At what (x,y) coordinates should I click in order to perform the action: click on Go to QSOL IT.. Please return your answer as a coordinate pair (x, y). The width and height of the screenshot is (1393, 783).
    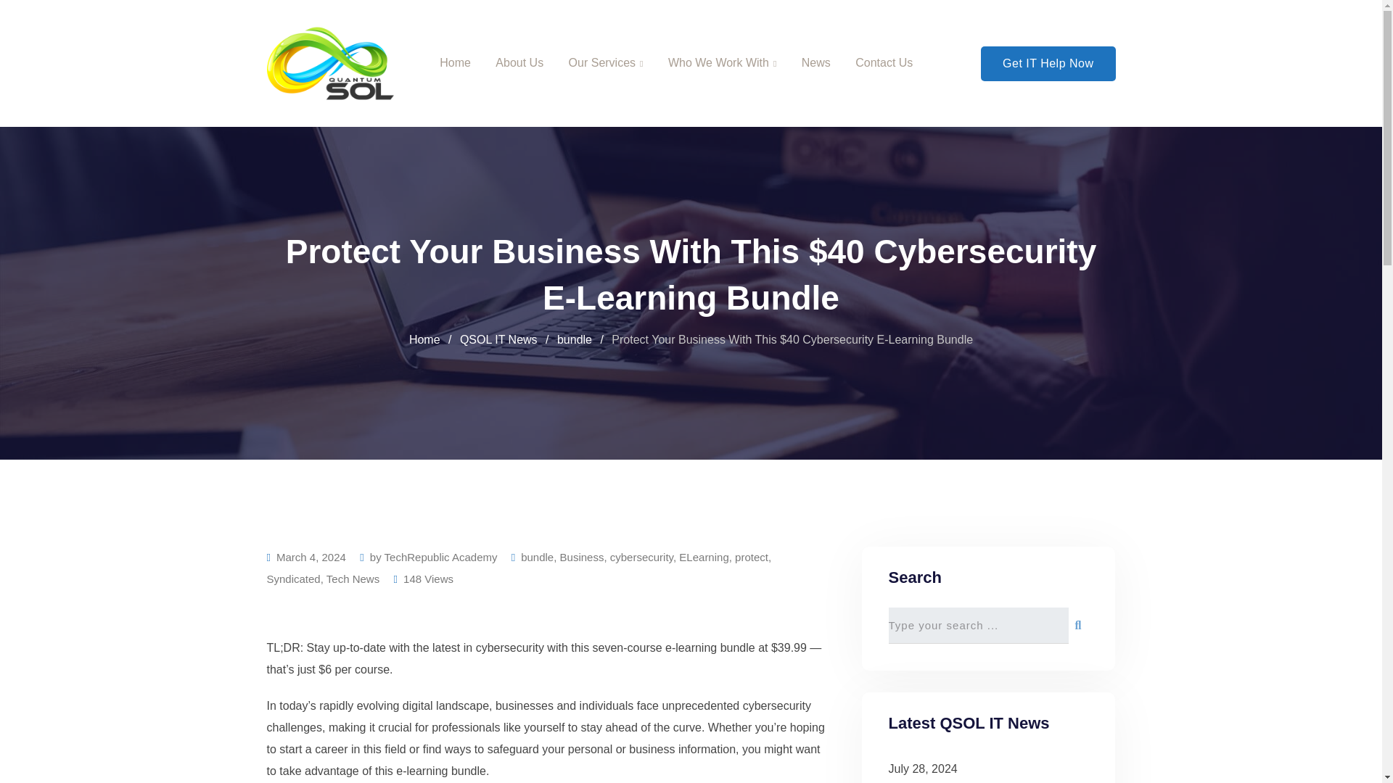
    Looking at the image, I should click on (424, 339).